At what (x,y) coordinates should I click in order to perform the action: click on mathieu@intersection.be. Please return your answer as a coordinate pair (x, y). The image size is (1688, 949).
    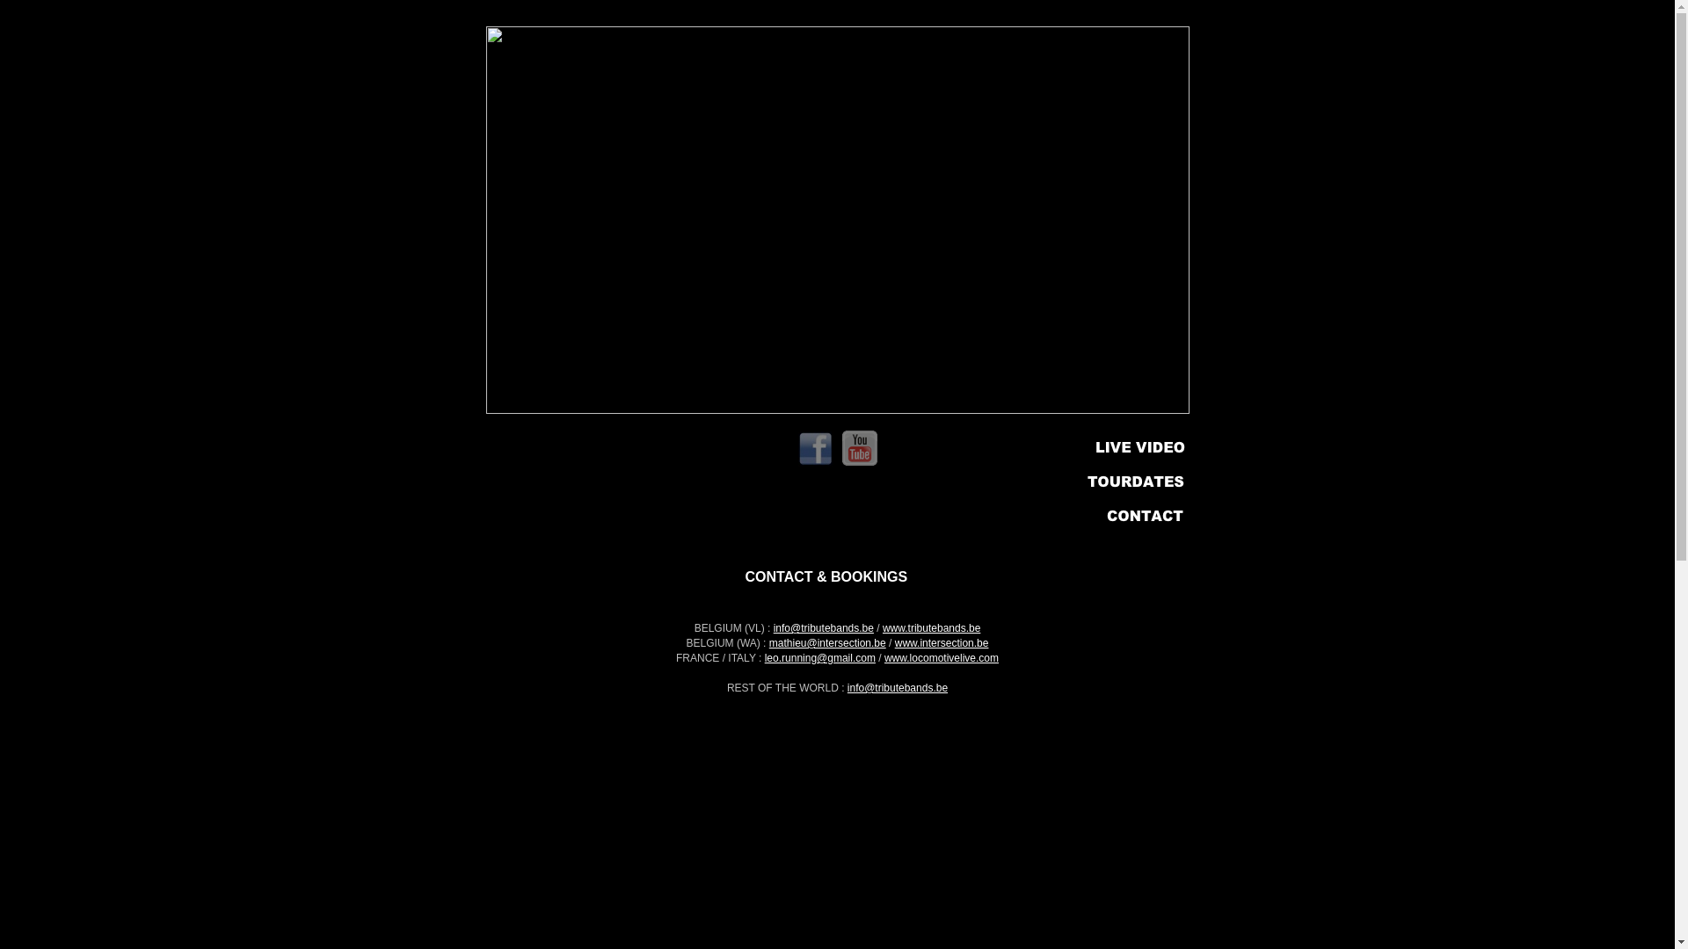
    Looking at the image, I should click on (828, 643).